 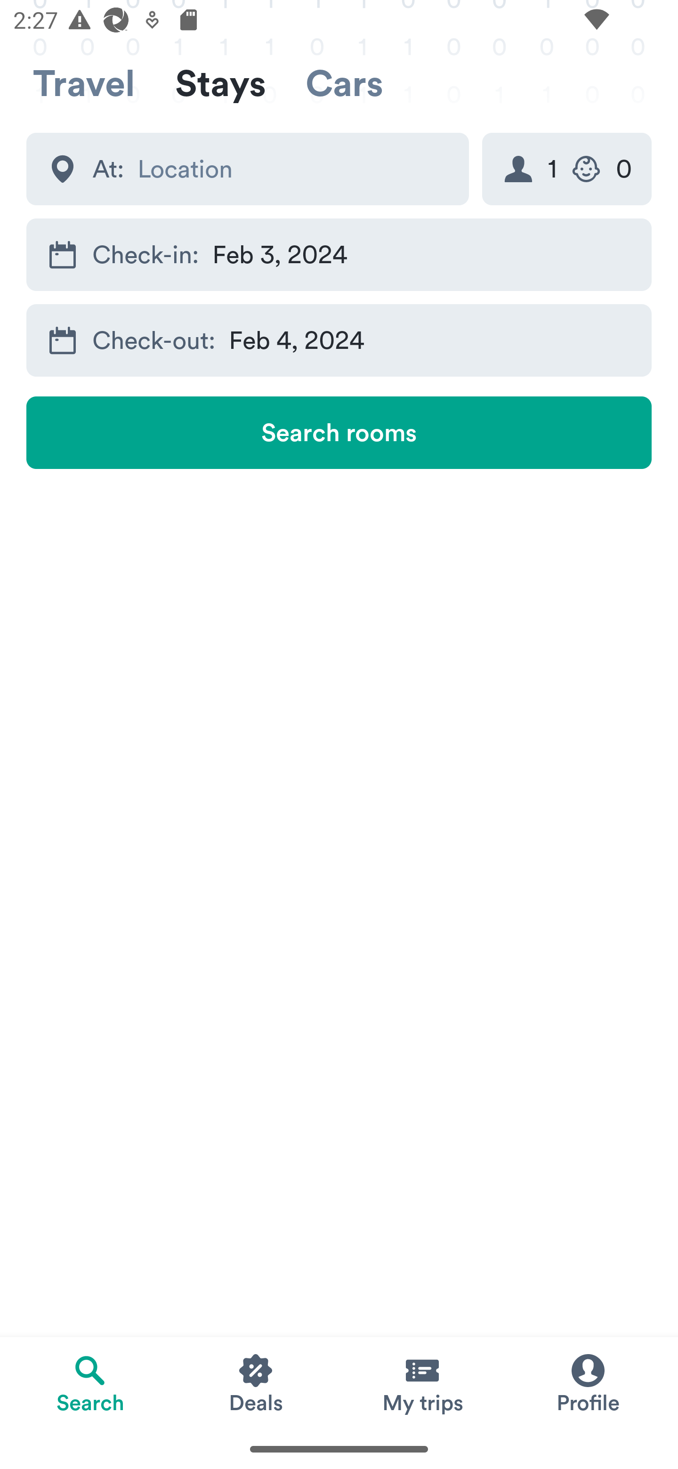 What do you see at coordinates (256, 1383) in the screenshot?
I see `Deals` at bounding box center [256, 1383].